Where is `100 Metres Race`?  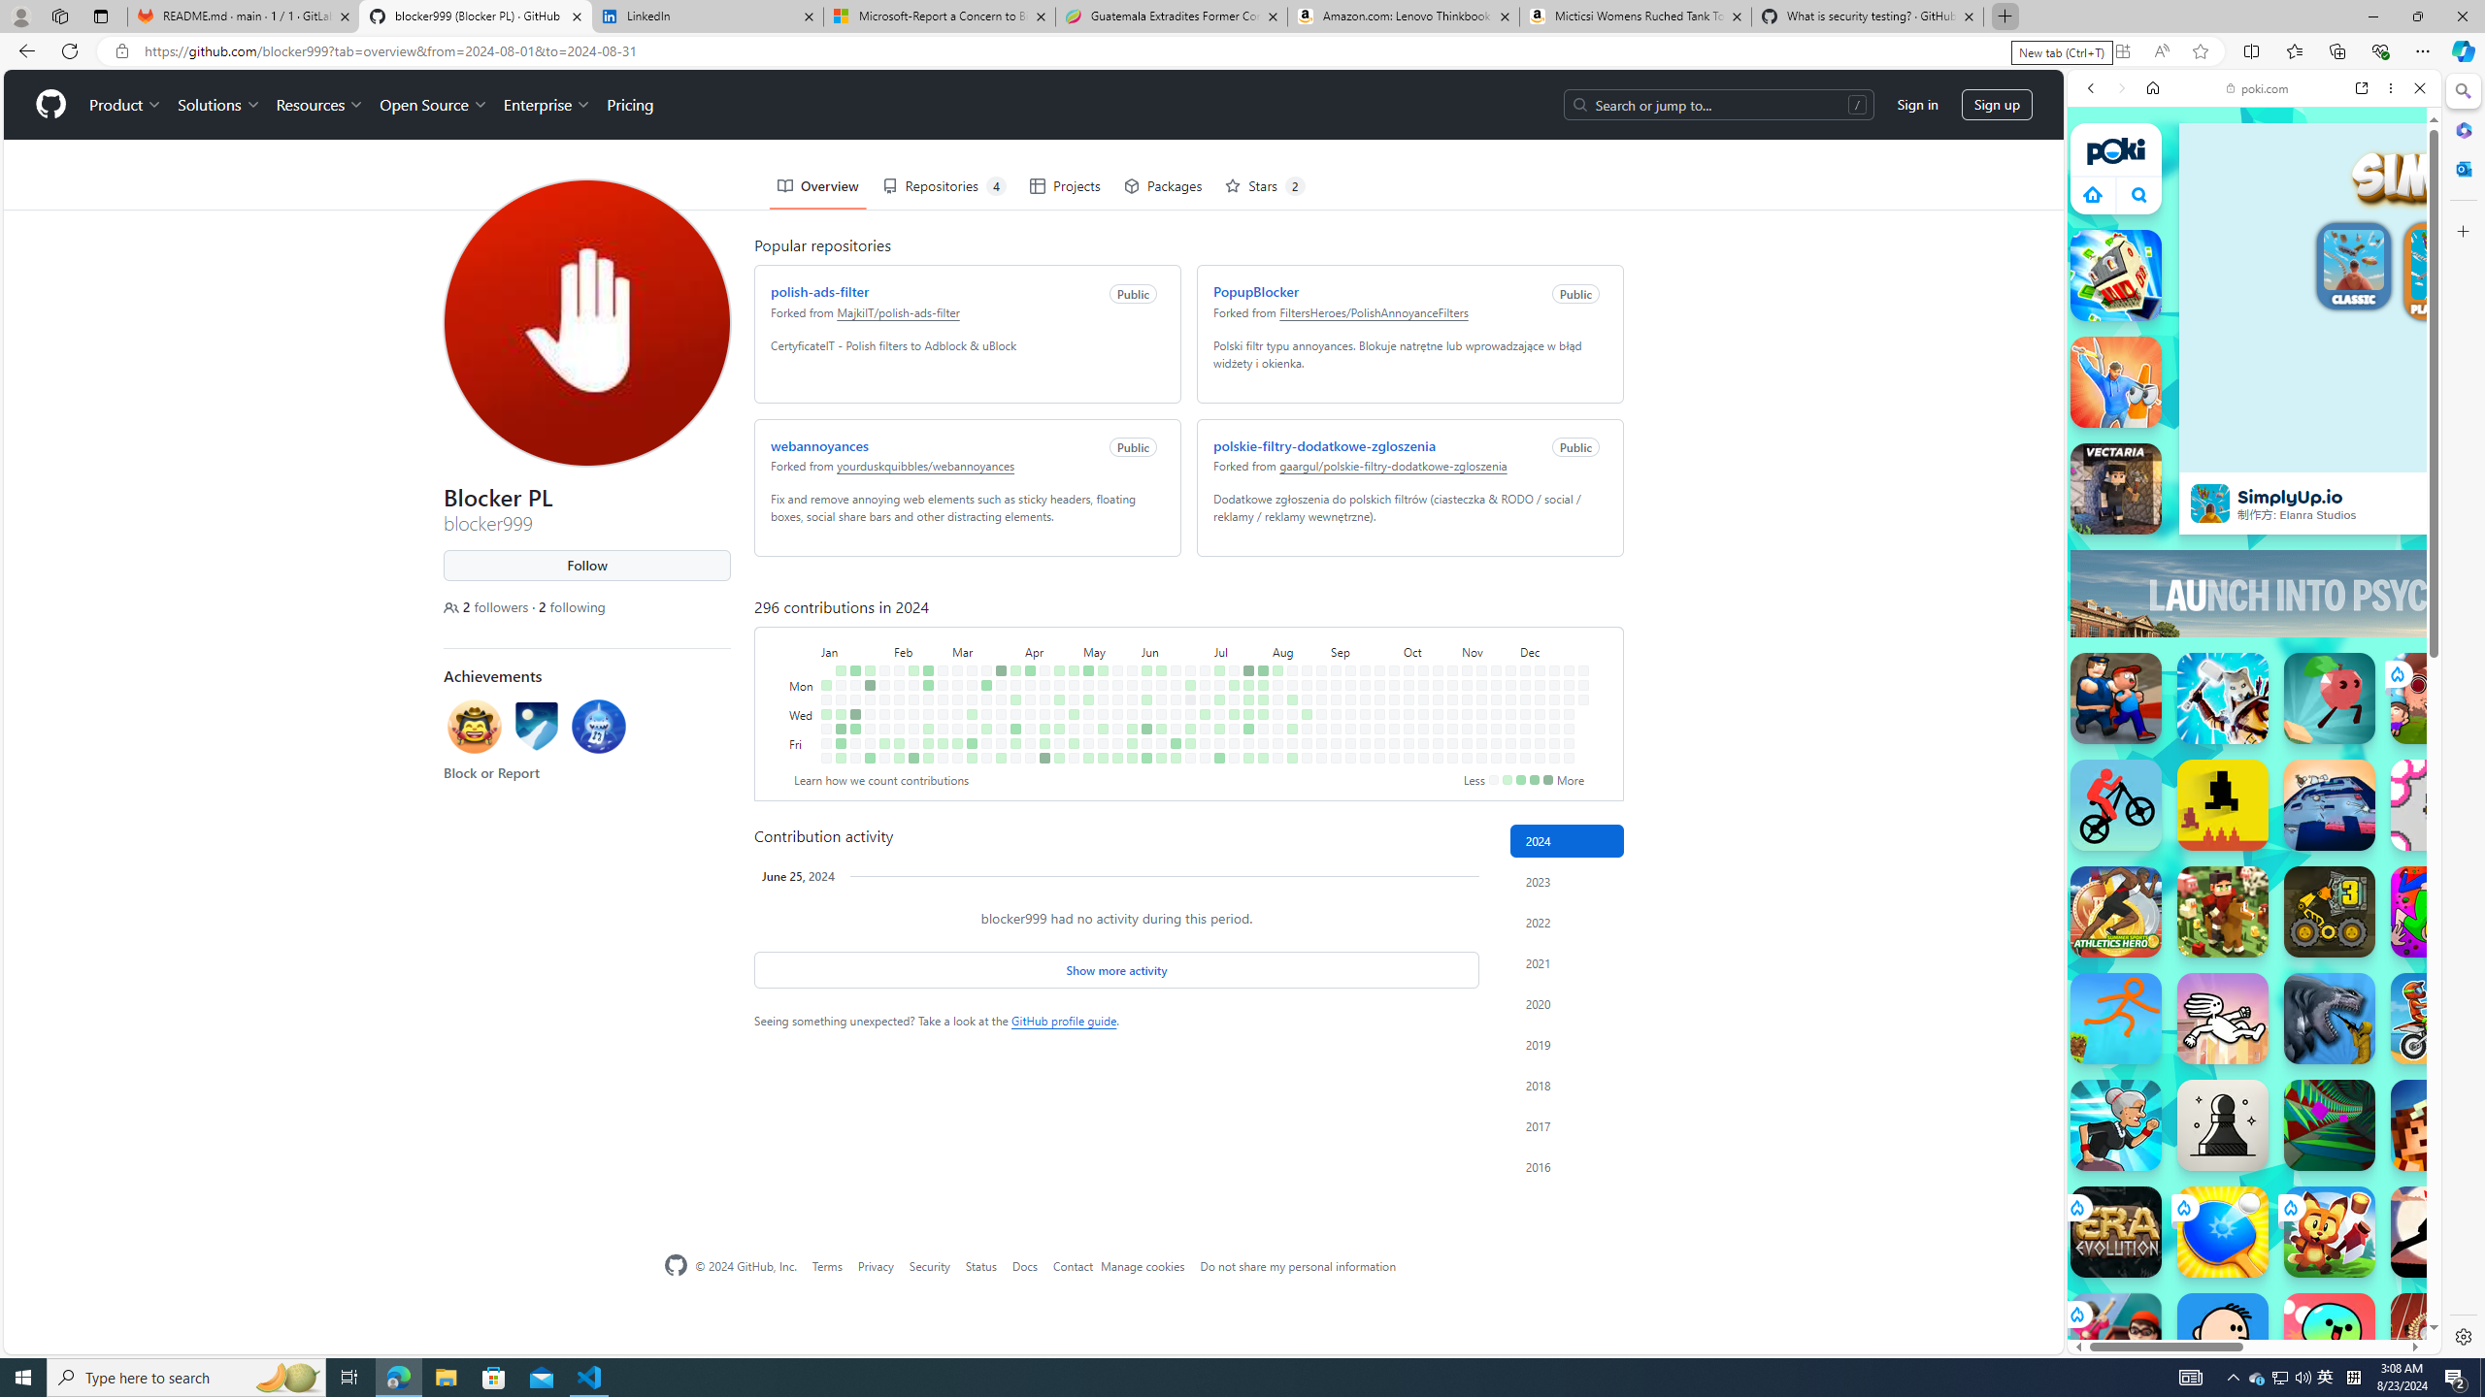 100 Metres Race is located at coordinates (2436, 1339).